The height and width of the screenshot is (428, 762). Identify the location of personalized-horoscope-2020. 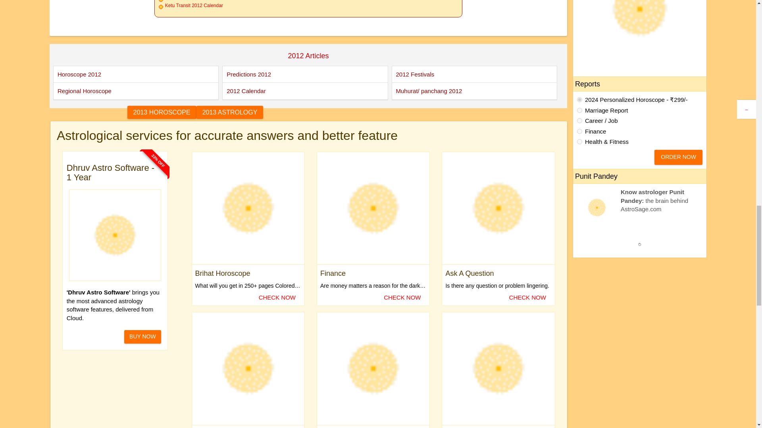
(579, 100).